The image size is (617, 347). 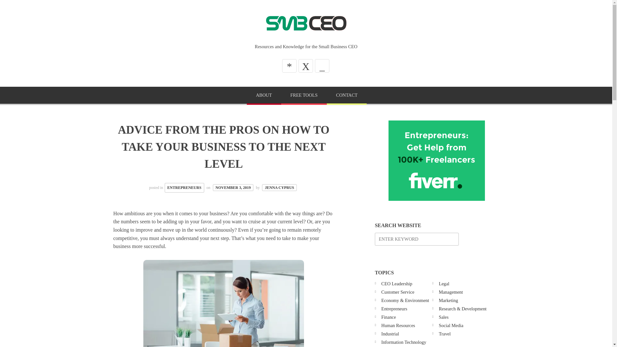 What do you see at coordinates (398, 292) in the screenshot?
I see `Customer Service` at bounding box center [398, 292].